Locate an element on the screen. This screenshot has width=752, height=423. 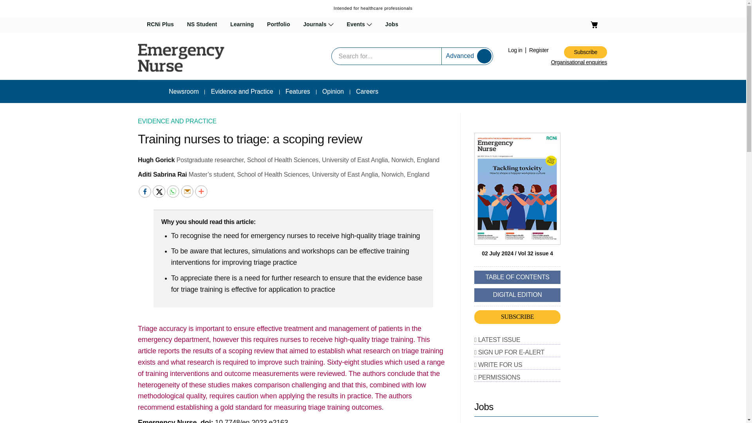
Facebook is located at coordinates (145, 192).